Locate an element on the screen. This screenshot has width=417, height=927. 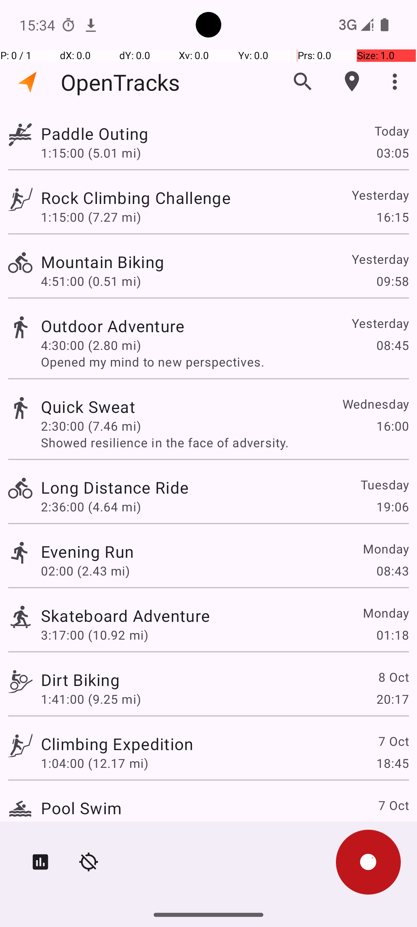
02:00 (2.43 mi) is located at coordinates (85, 571).